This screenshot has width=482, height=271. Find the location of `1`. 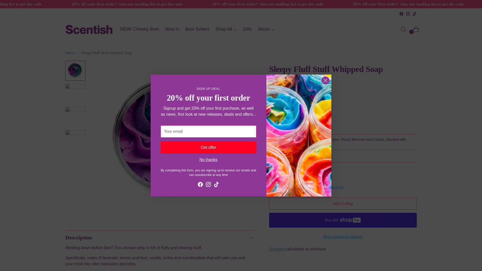

1 is located at coordinates (408, 14).